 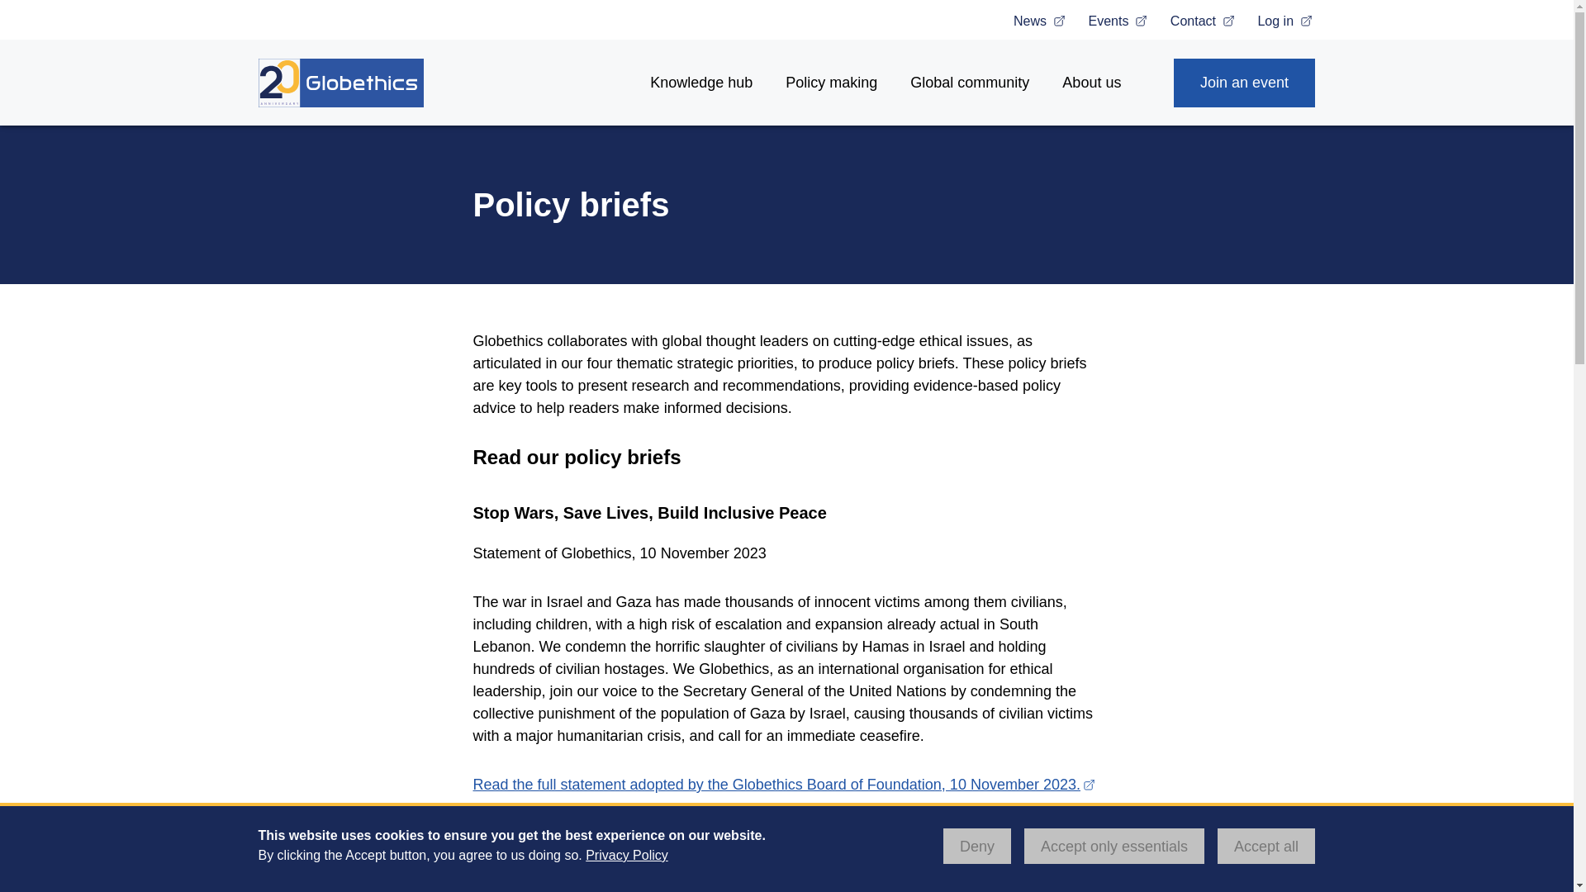 I want to click on Events, so click(x=1118, y=21).